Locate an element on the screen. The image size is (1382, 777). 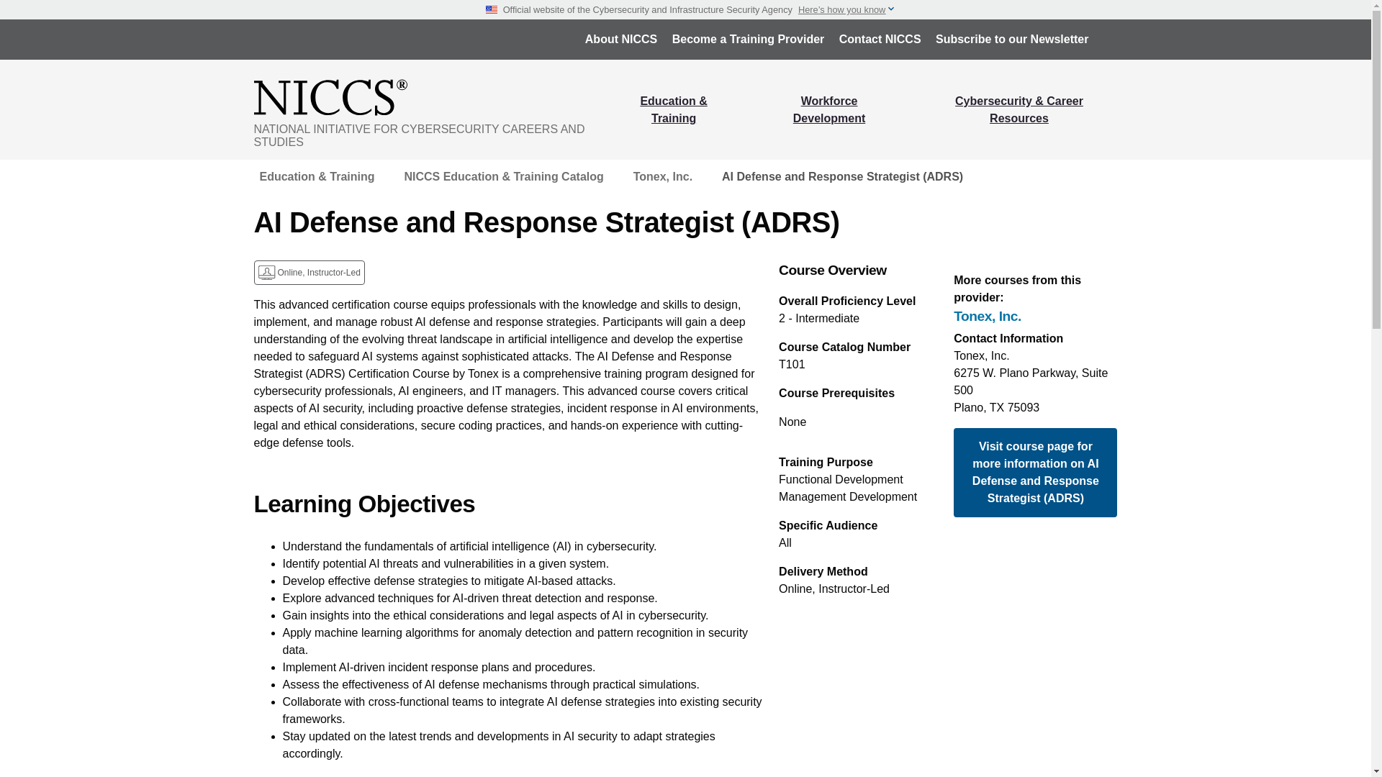
Tonex, Inc. is located at coordinates (1035, 317).